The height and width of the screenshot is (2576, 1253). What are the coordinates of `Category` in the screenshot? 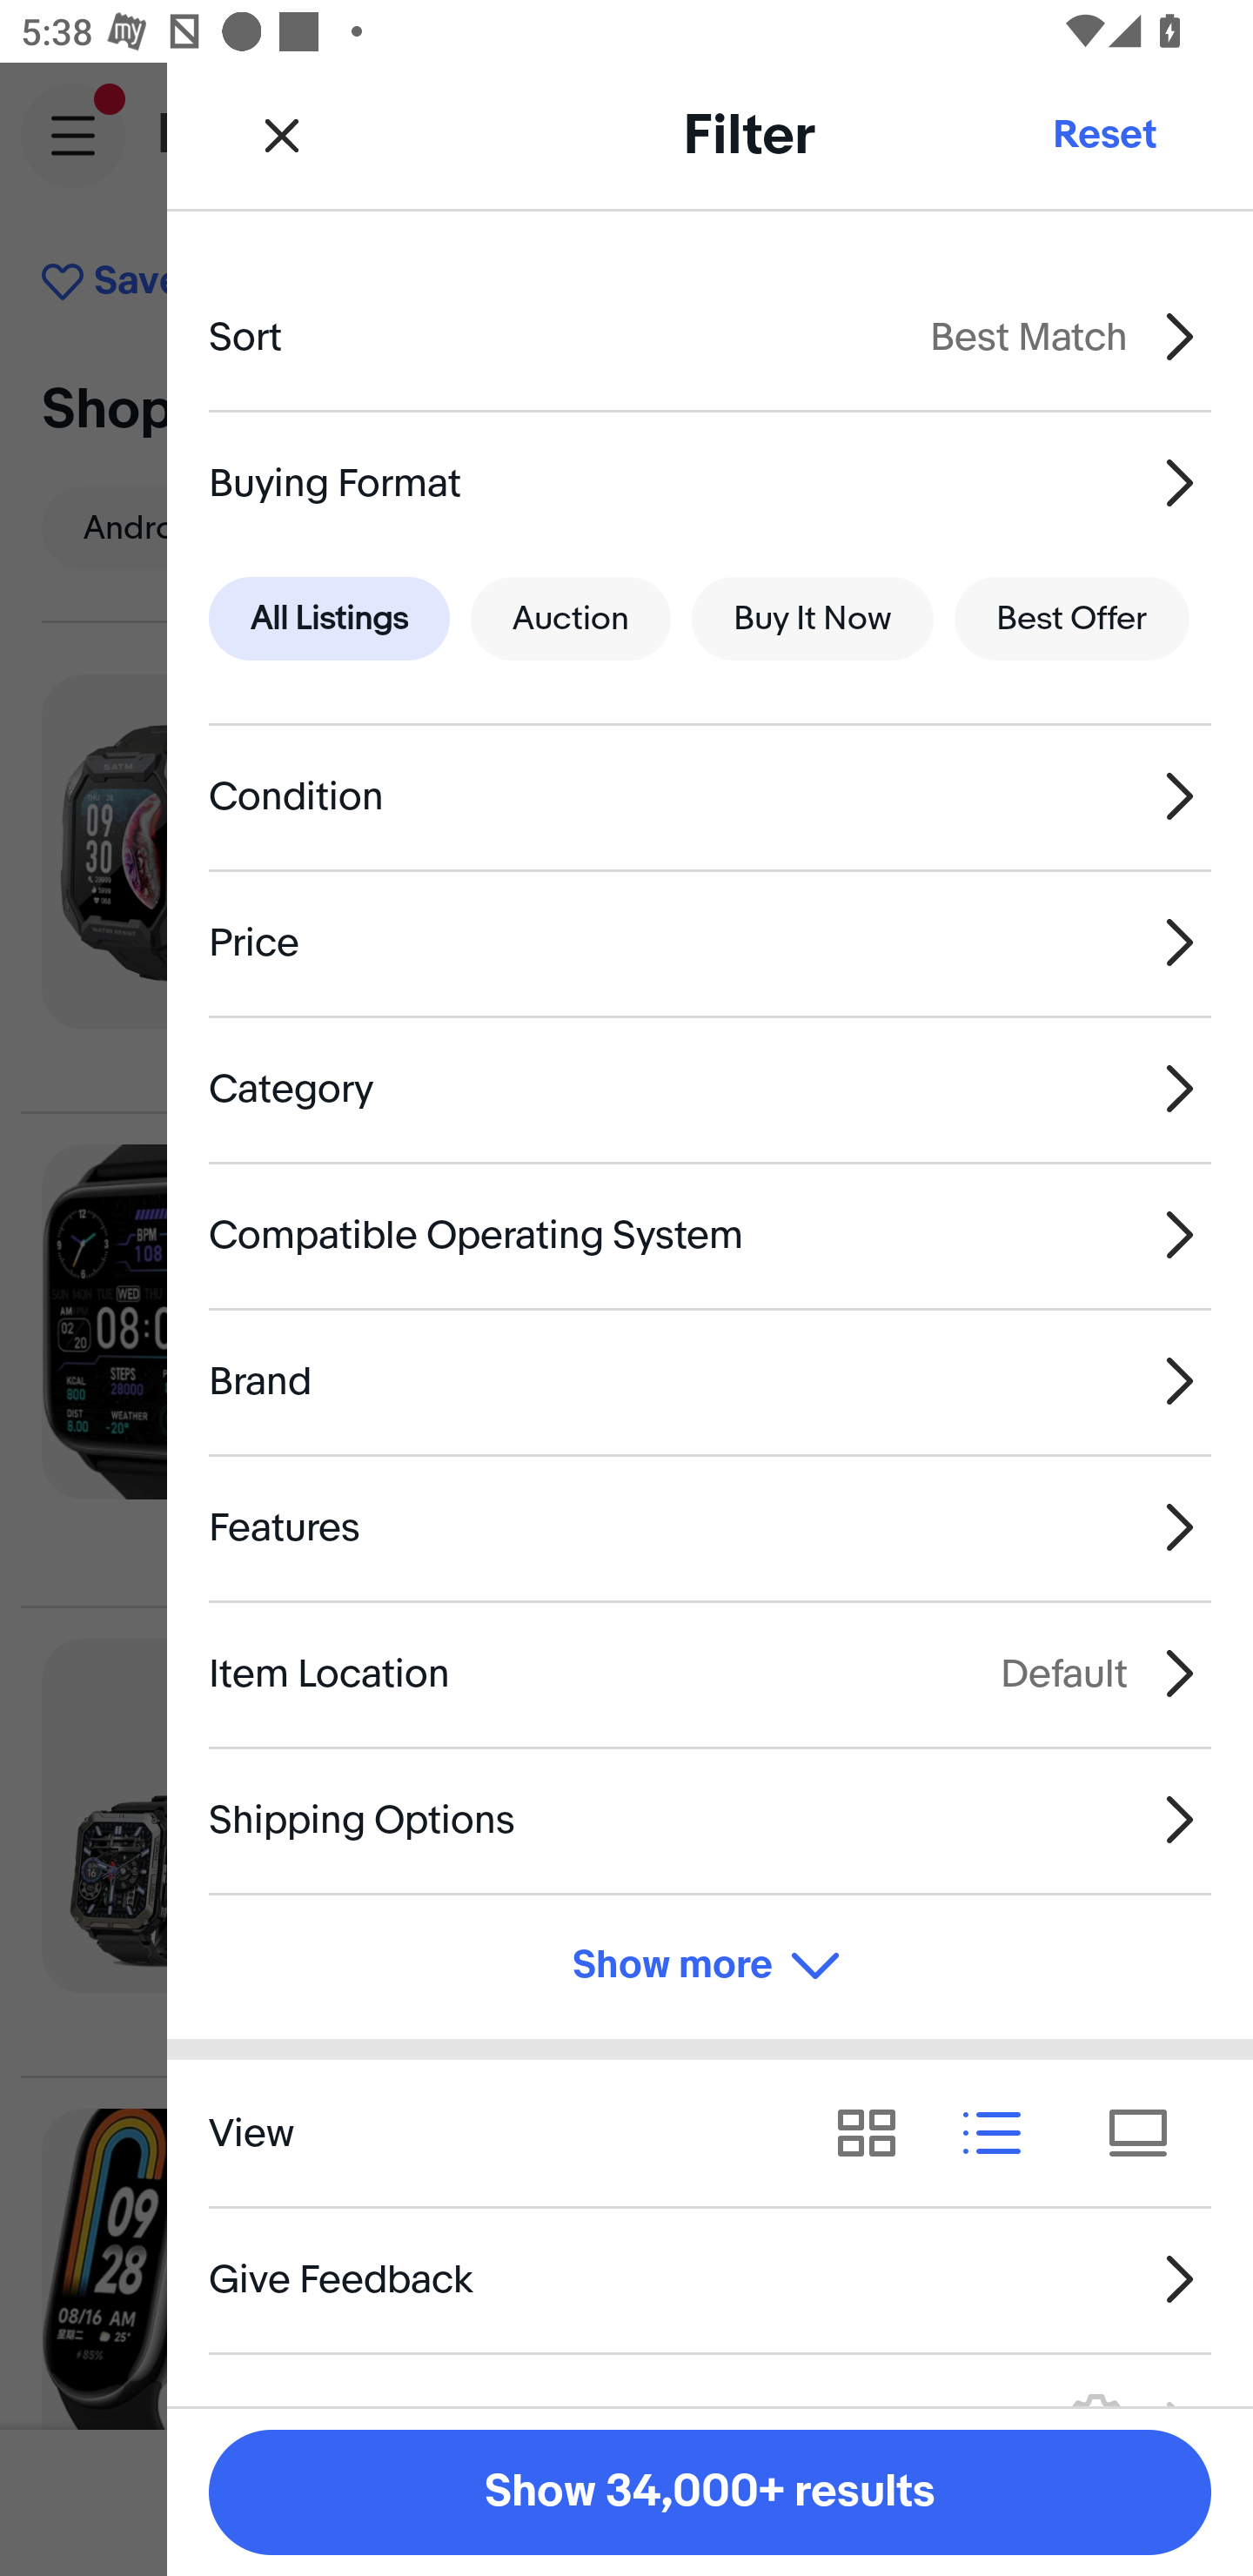 It's located at (710, 1088).